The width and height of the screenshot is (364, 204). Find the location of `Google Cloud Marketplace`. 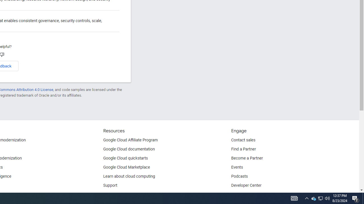

Google Cloud Marketplace is located at coordinates (127, 167).